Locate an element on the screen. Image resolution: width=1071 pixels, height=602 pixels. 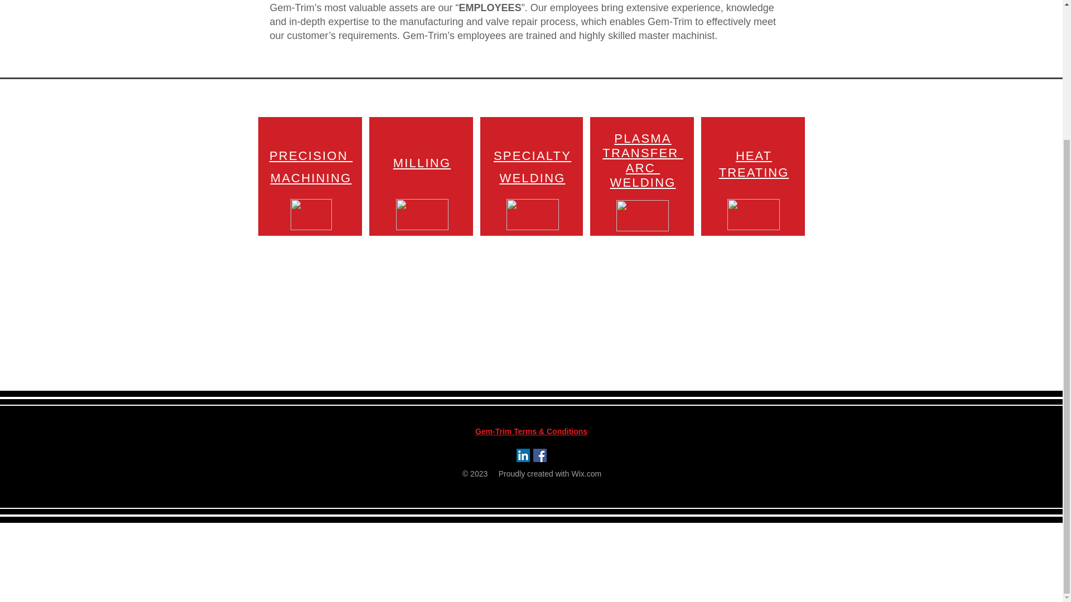
ARC  is located at coordinates (643, 168).